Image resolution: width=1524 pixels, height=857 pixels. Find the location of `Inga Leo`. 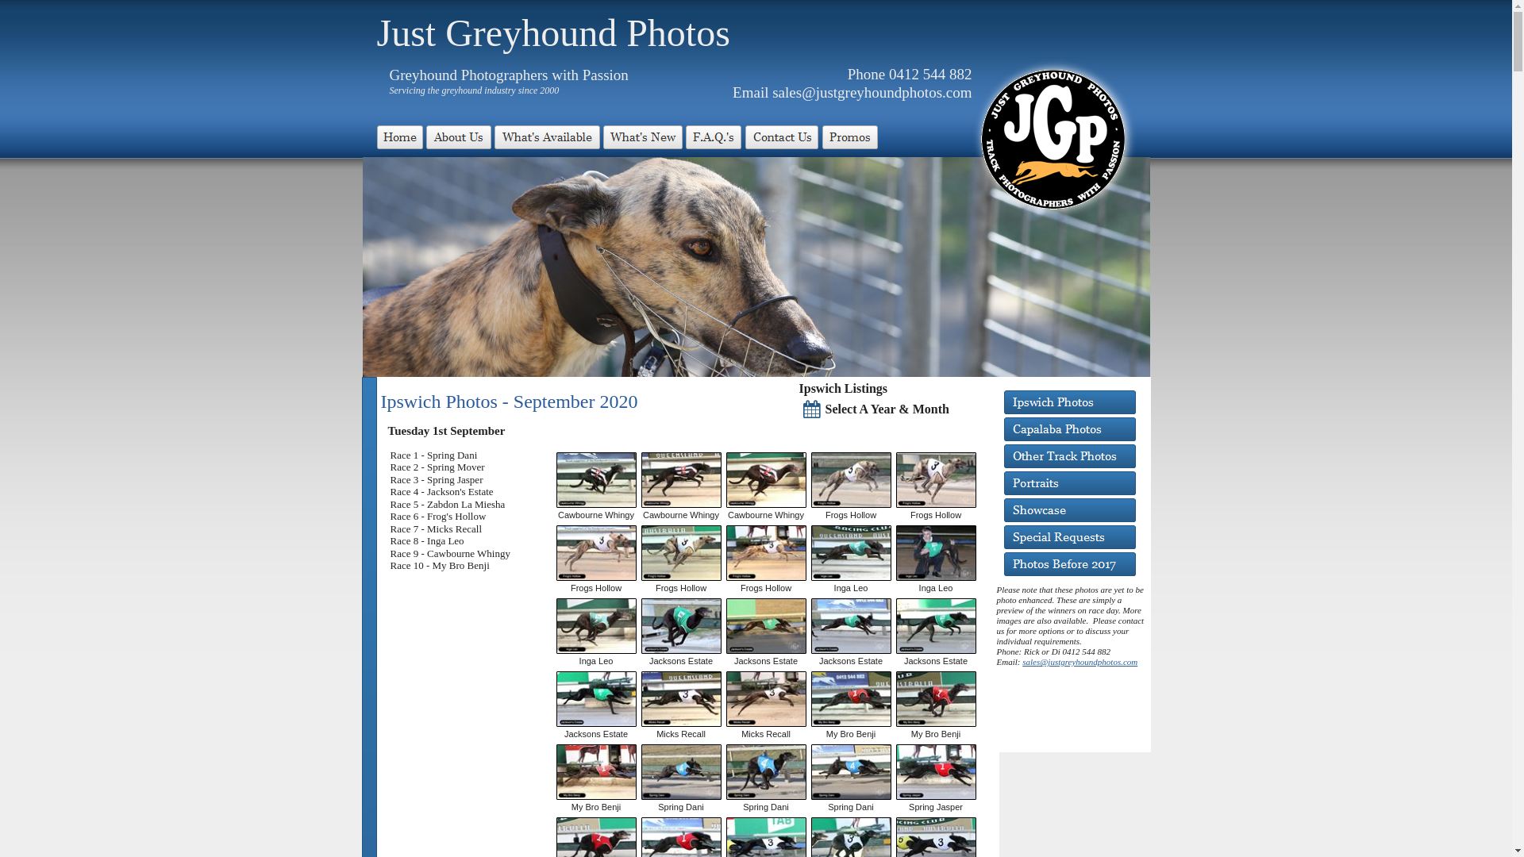

Inga Leo is located at coordinates (851, 553).